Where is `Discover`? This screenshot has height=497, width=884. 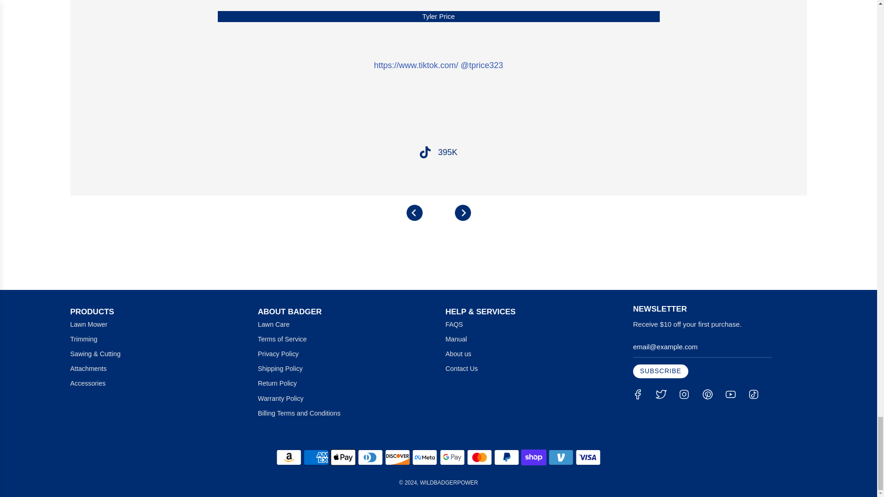 Discover is located at coordinates (397, 457).